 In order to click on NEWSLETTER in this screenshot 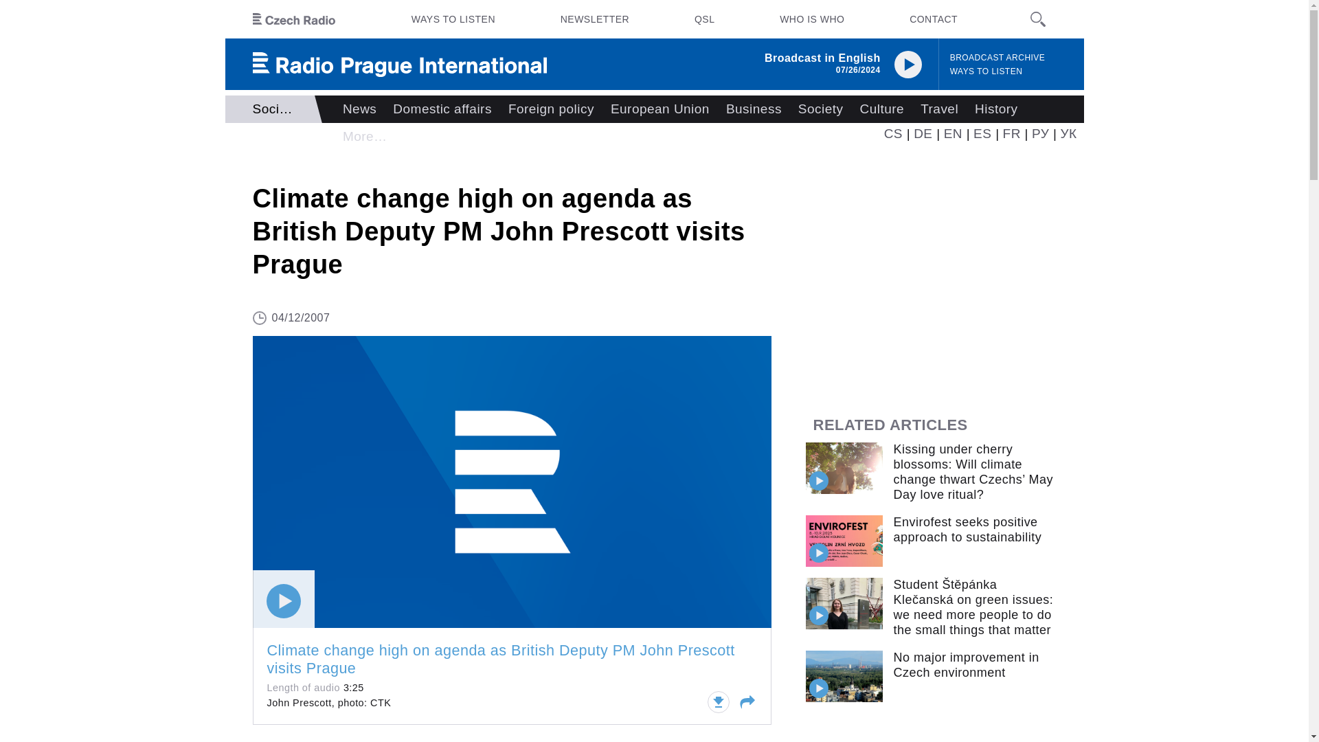, I will do `click(595, 19)`.